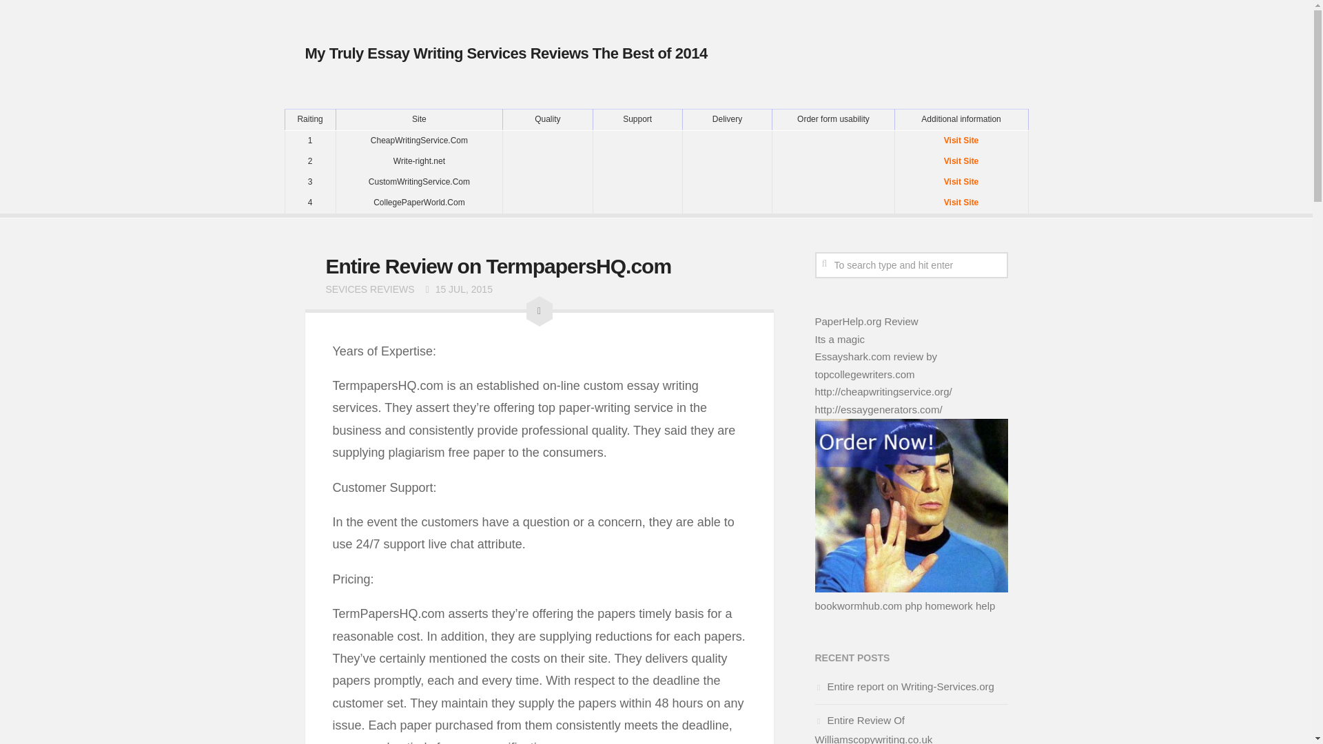  I want to click on To search type and hit enter, so click(911, 265).